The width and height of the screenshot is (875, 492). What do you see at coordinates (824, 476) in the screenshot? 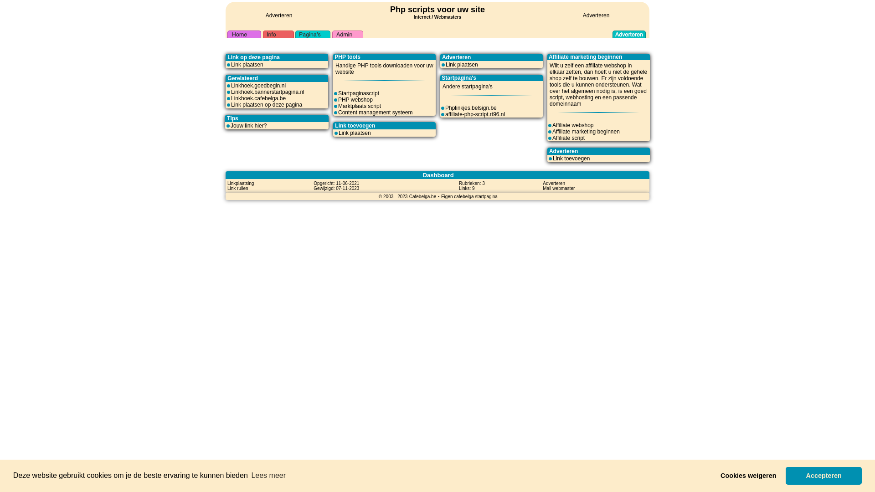
I see `Accepteren` at bounding box center [824, 476].